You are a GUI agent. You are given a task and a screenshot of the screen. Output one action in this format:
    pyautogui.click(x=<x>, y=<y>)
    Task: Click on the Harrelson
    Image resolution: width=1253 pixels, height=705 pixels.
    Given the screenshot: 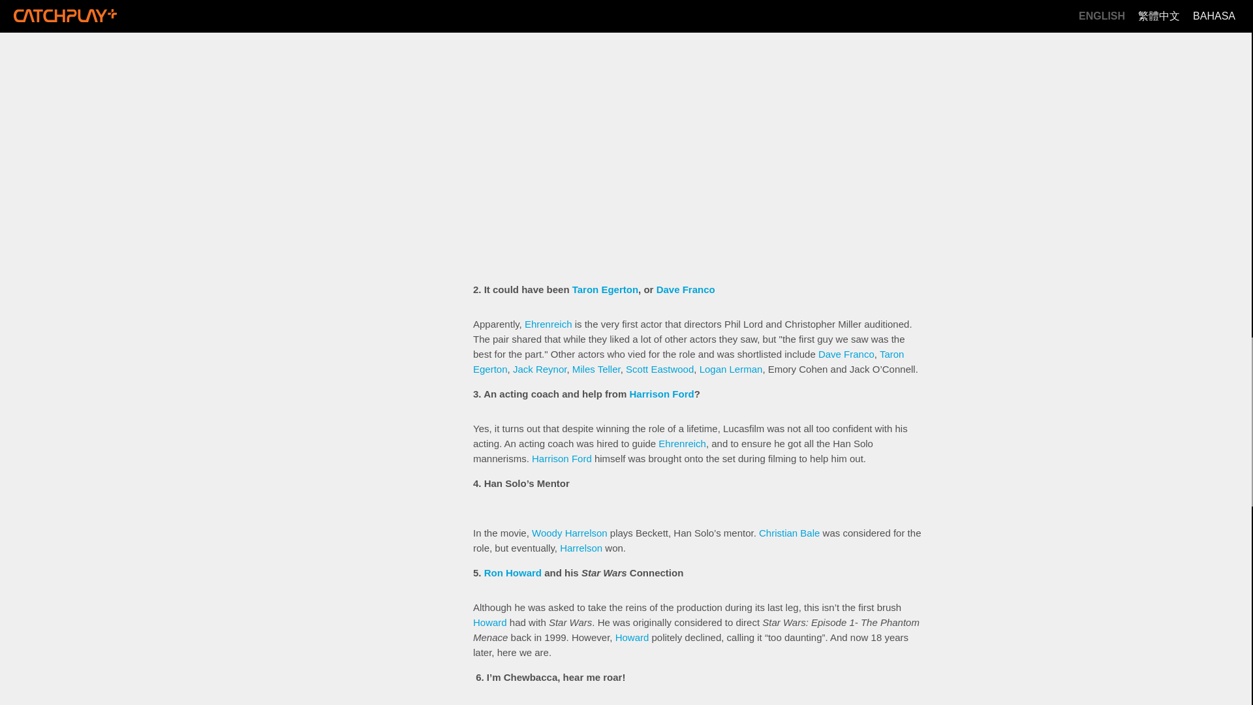 What is the action you would take?
    pyautogui.click(x=581, y=547)
    